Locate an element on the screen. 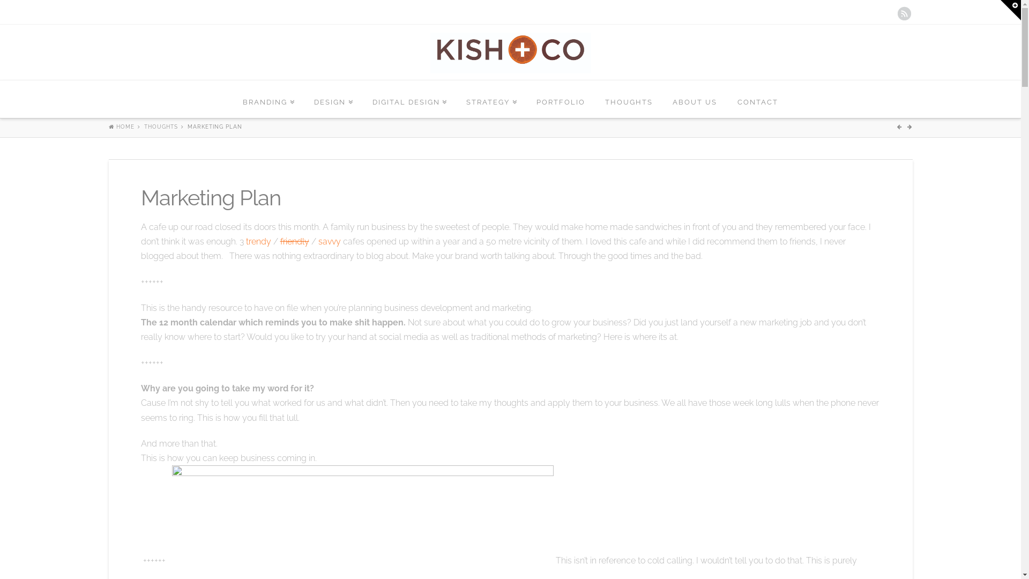 The width and height of the screenshot is (1029, 579). trendy is located at coordinates (258, 241).